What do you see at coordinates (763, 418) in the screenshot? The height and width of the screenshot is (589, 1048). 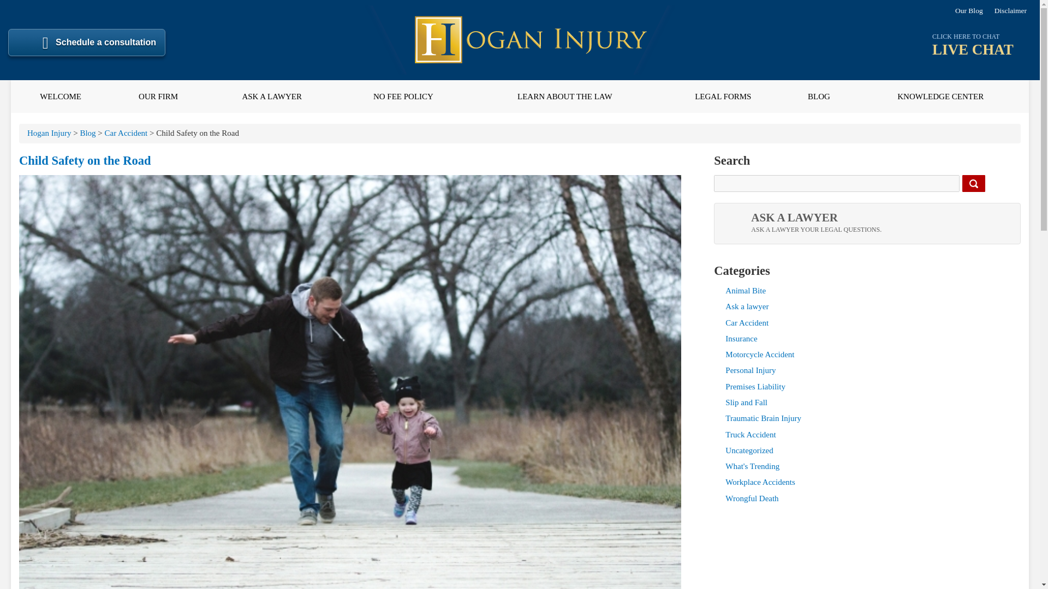 I see `Traumatic Brain Injury` at bounding box center [763, 418].